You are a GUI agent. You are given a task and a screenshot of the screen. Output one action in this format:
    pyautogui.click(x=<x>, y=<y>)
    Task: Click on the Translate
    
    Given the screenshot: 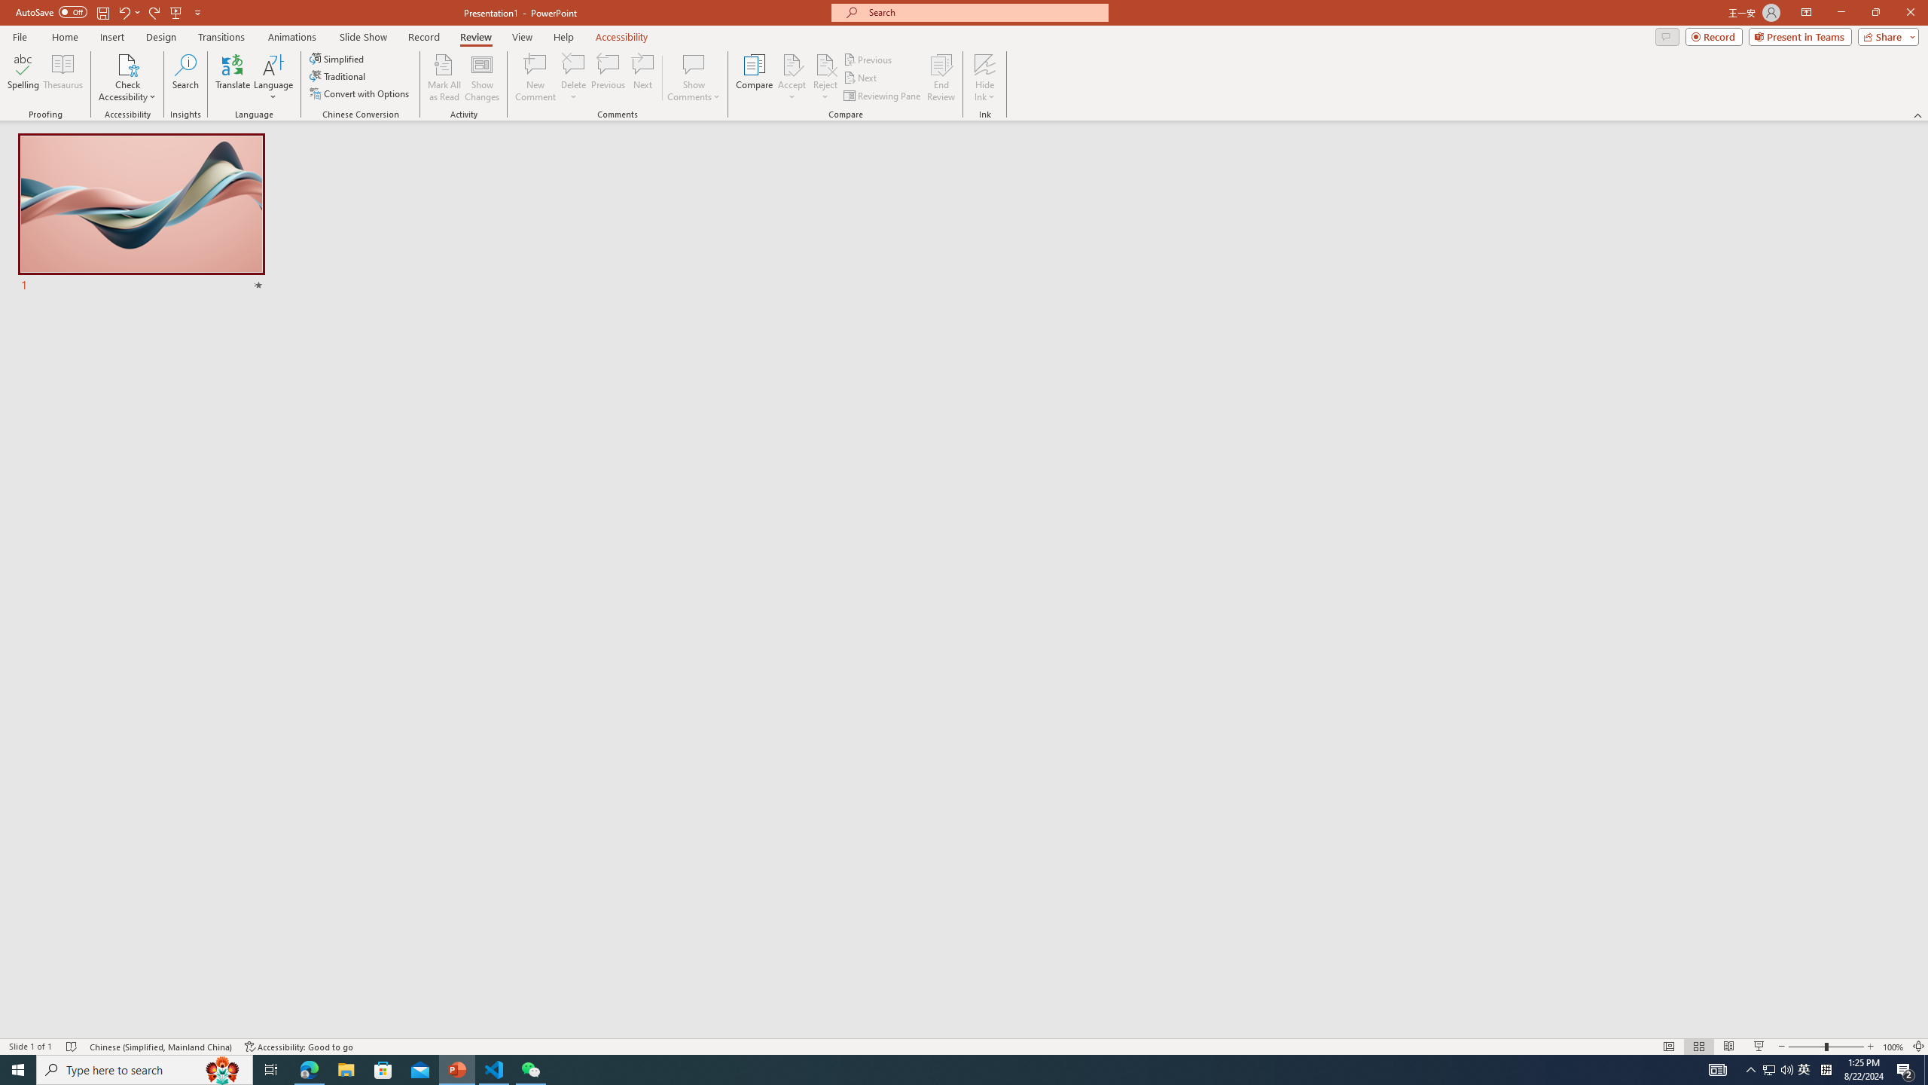 What is the action you would take?
    pyautogui.click(x=233, y=78)
    